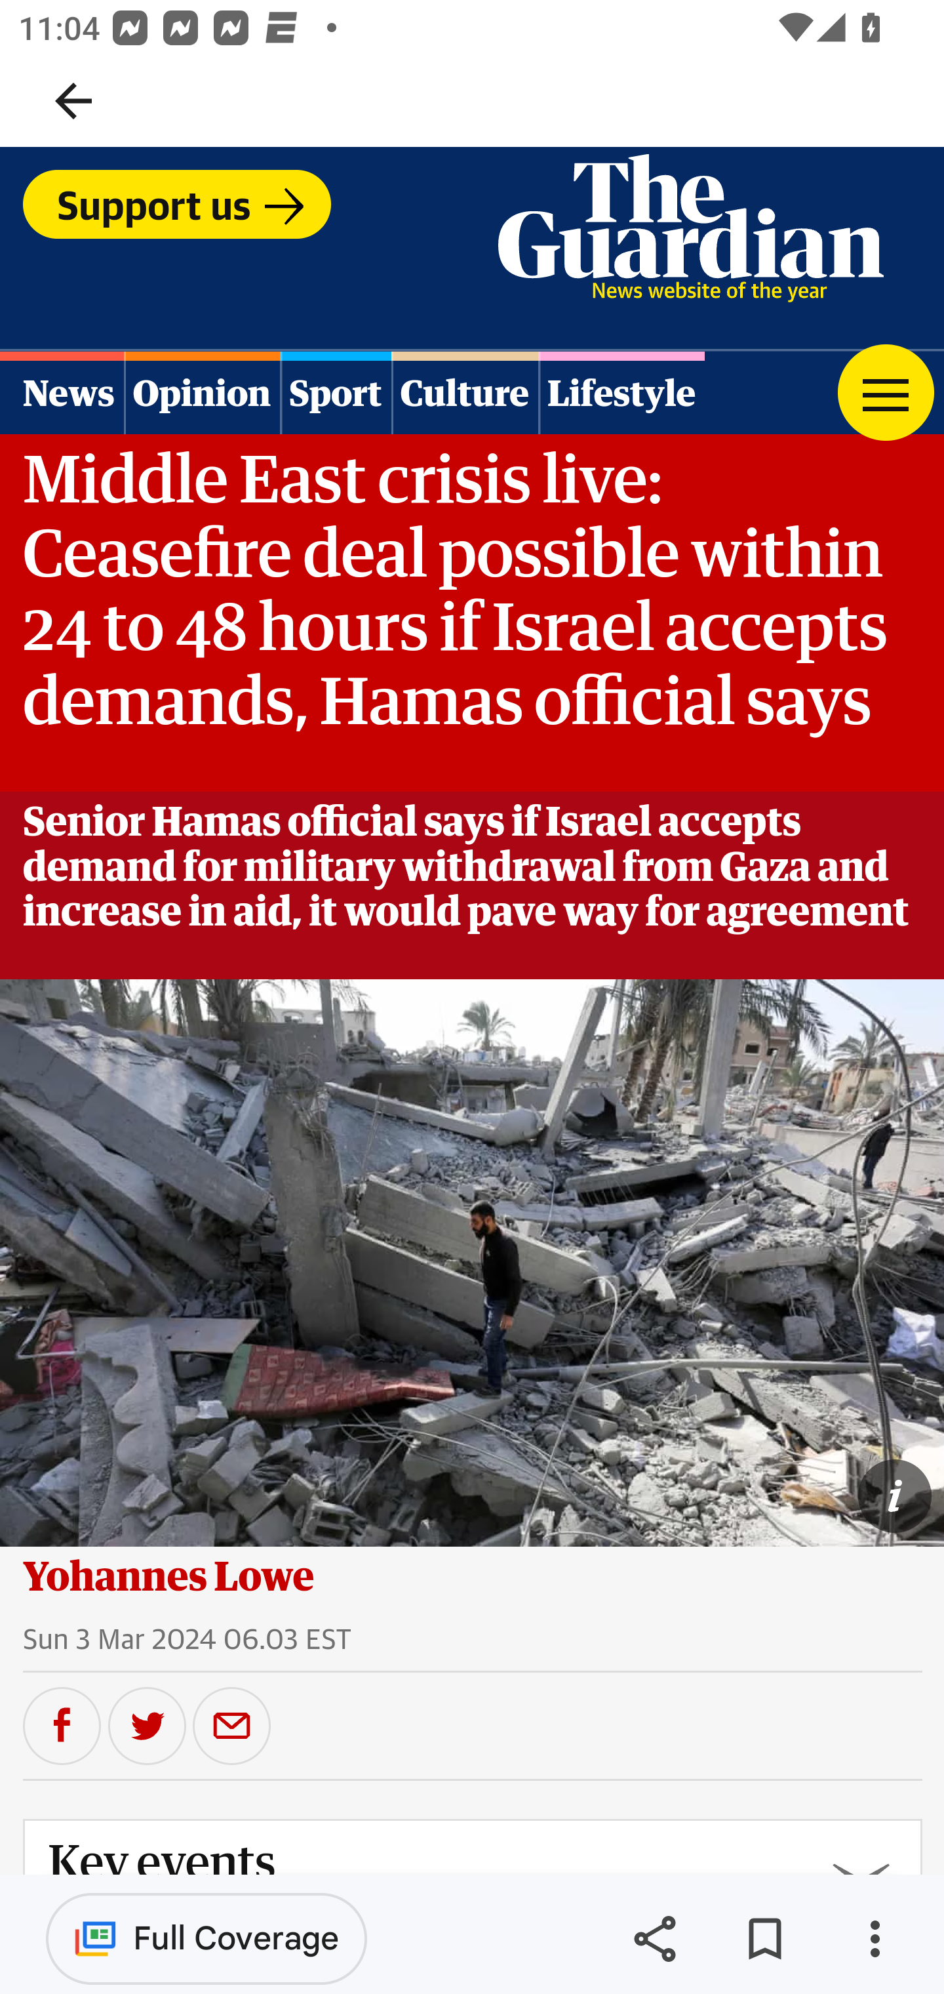 This screenshot has height=1994, width=944. I want to click on Lifestyle, so click(621, 392).